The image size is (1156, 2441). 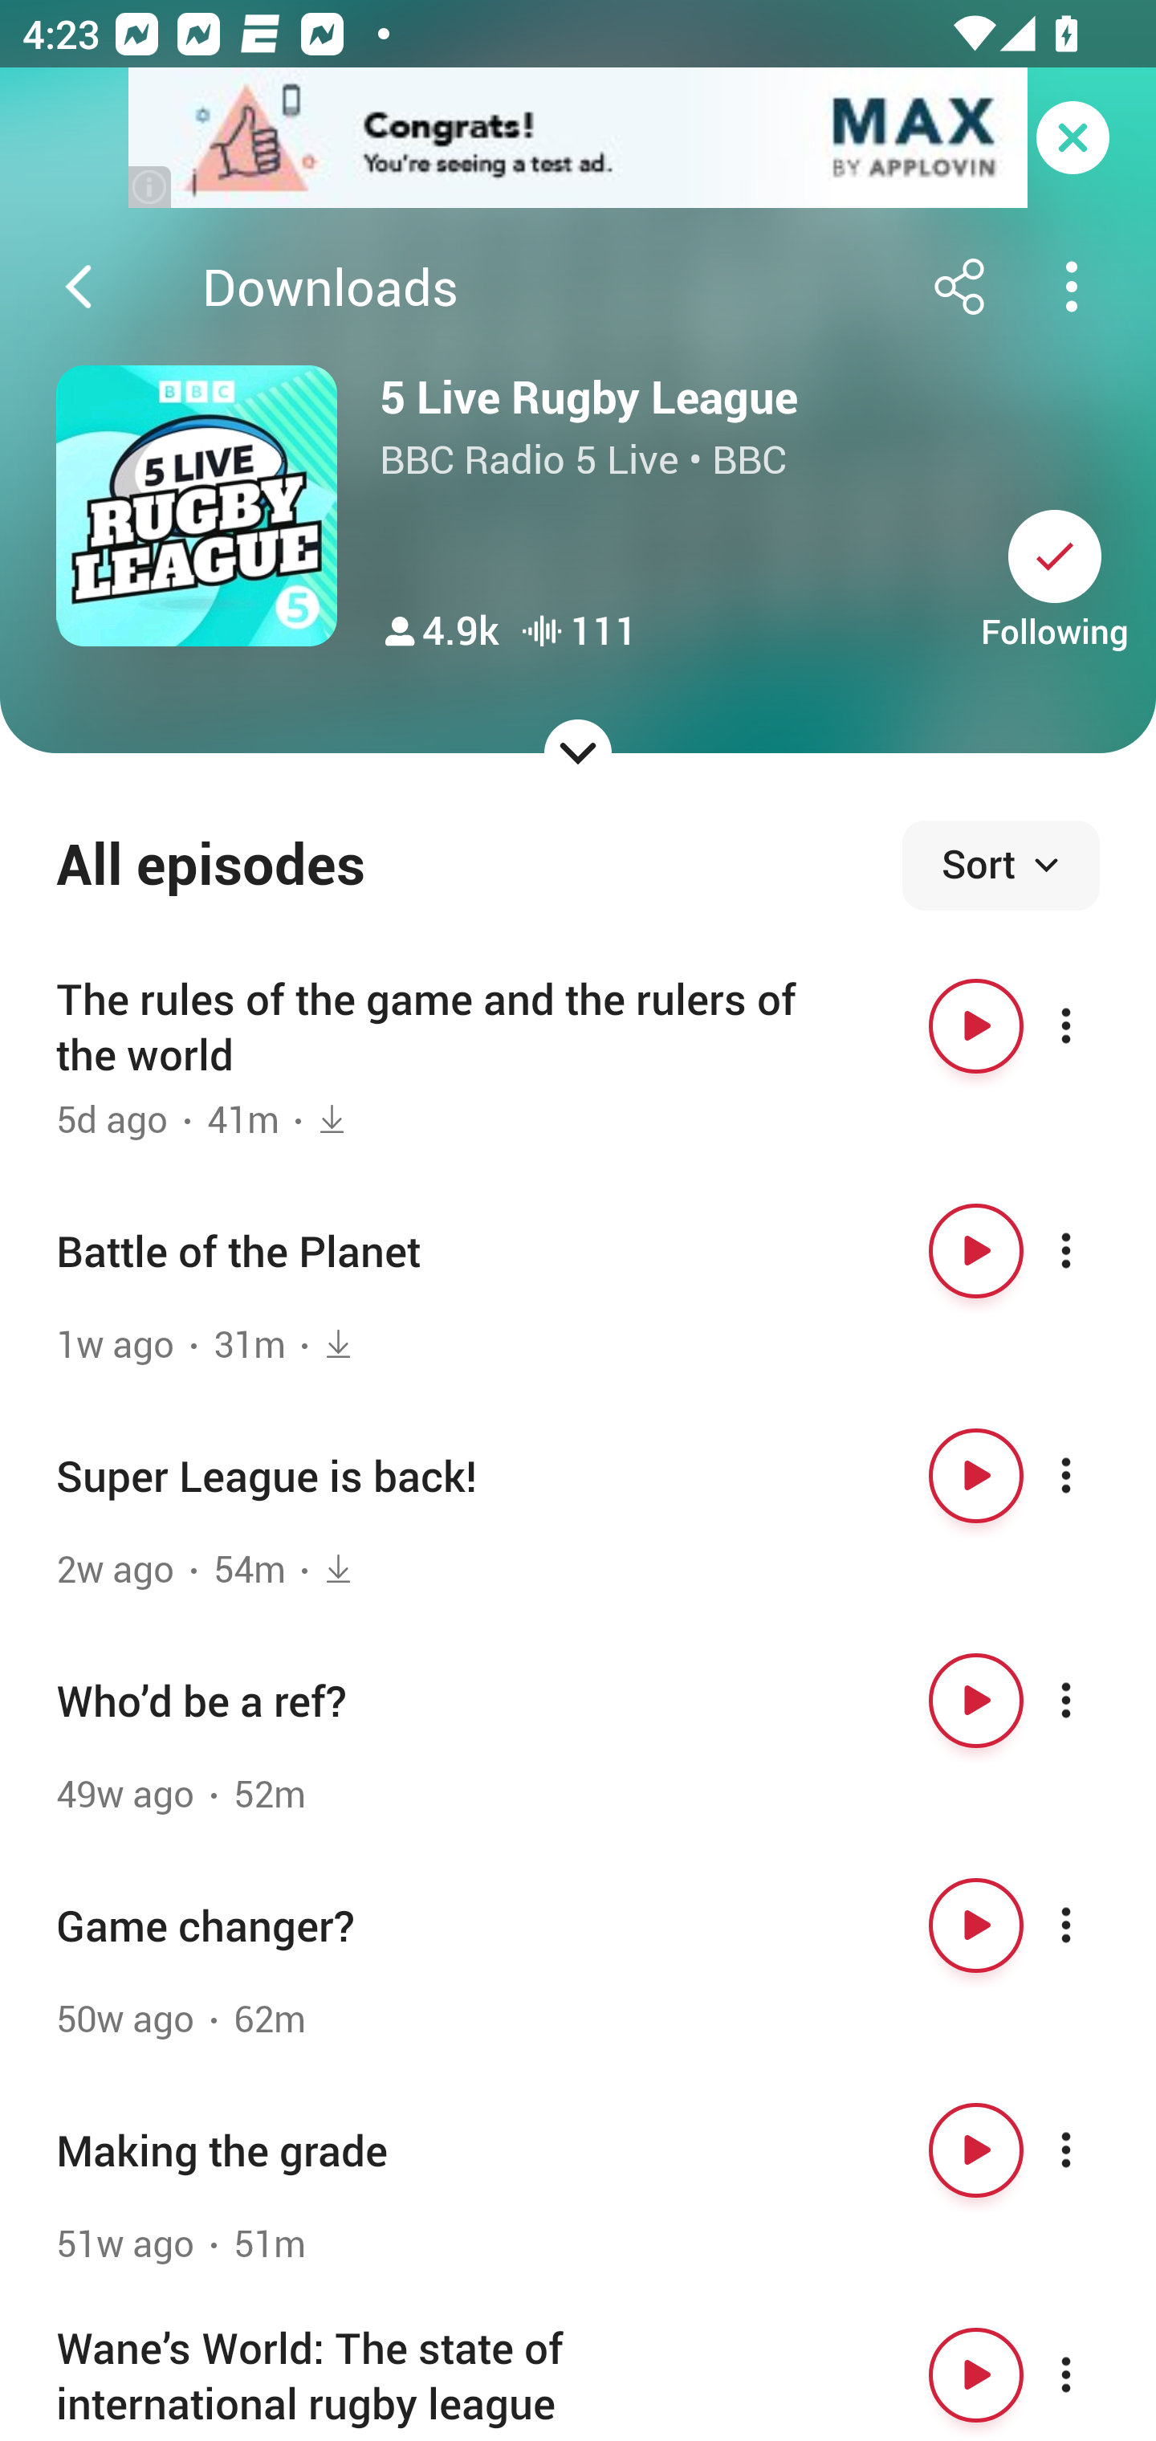 What do you see at coordinates (578, 139) in the screenshot?
I see `app-monetization` at bounding box center [578, 139].